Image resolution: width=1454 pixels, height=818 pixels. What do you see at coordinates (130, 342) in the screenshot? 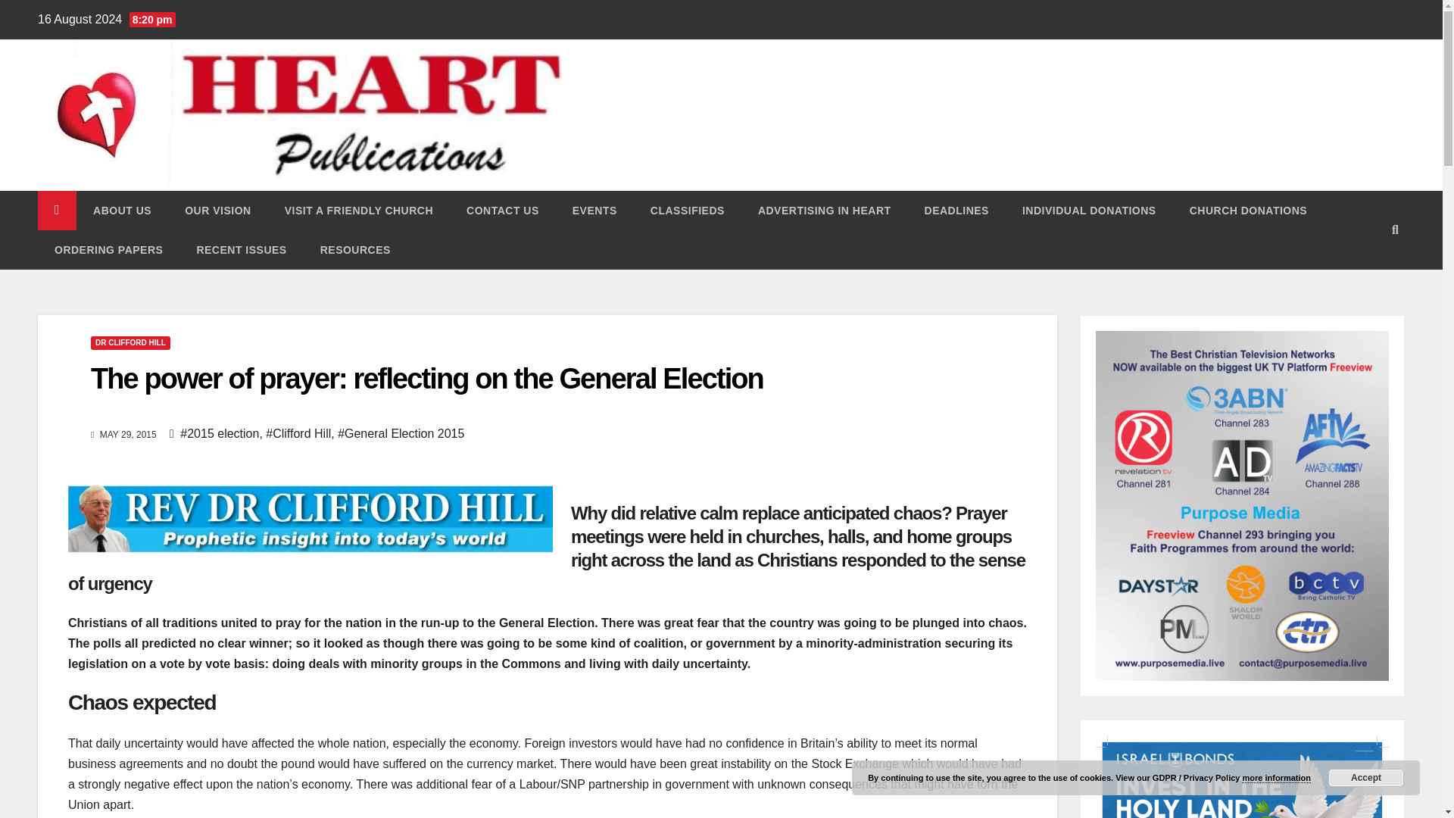
I see `DR CLIFFORD HILL` at bounding box center [130, 342].